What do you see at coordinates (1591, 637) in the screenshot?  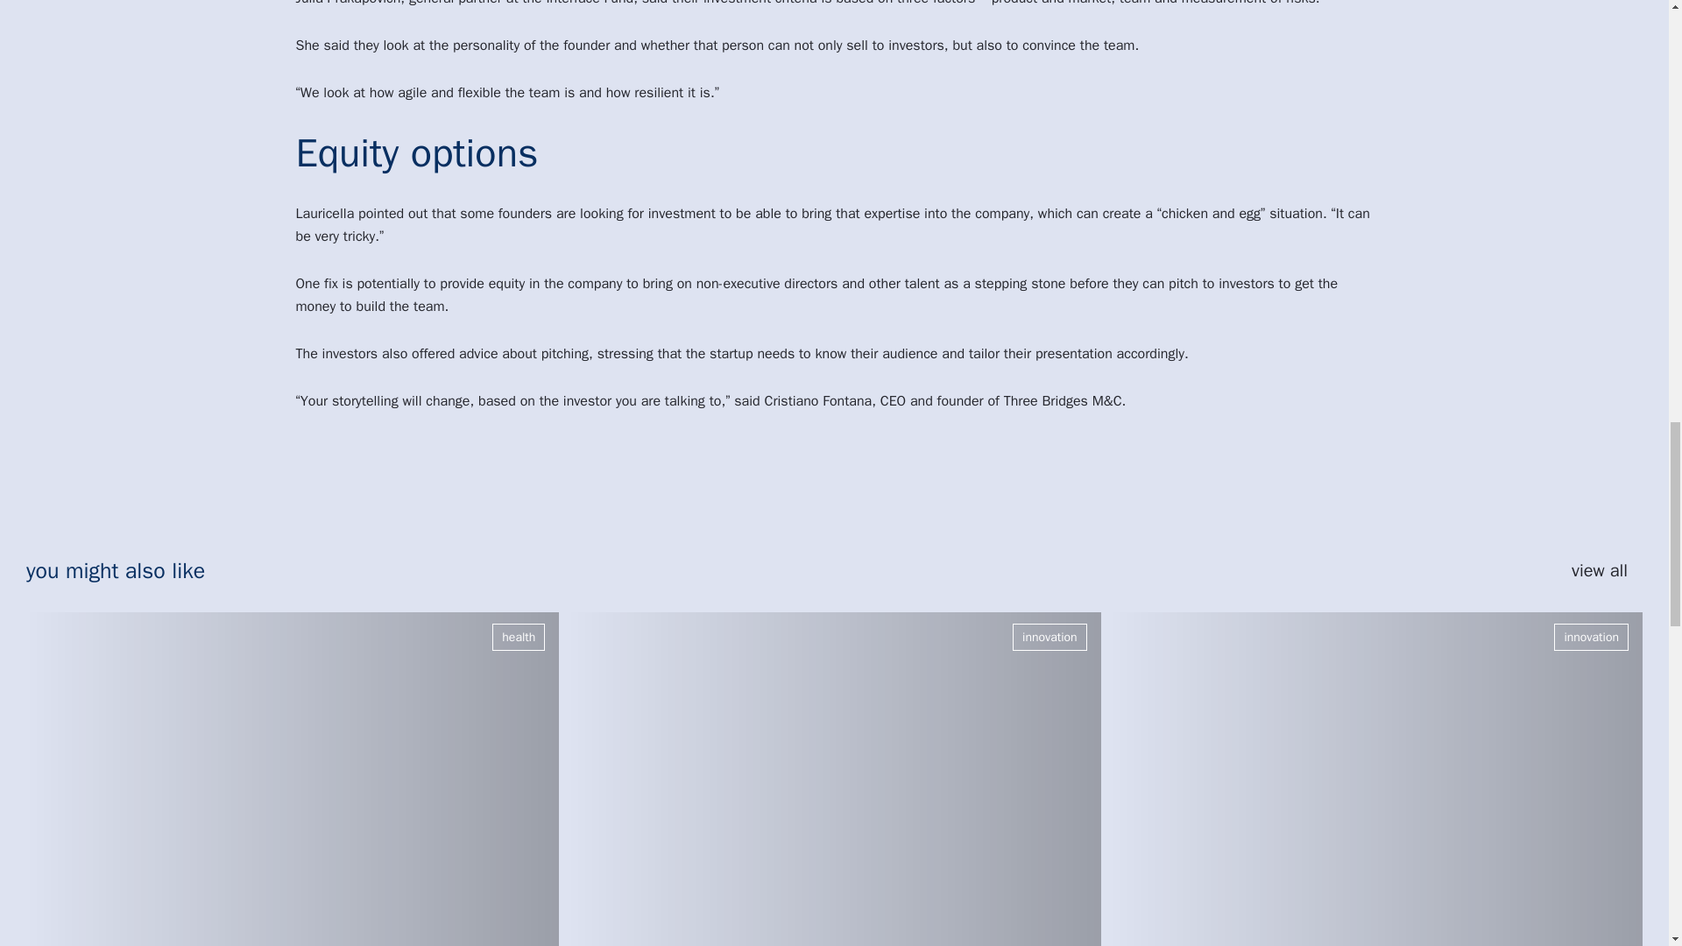 I see `innovation` at bounding box center [1591, 637].